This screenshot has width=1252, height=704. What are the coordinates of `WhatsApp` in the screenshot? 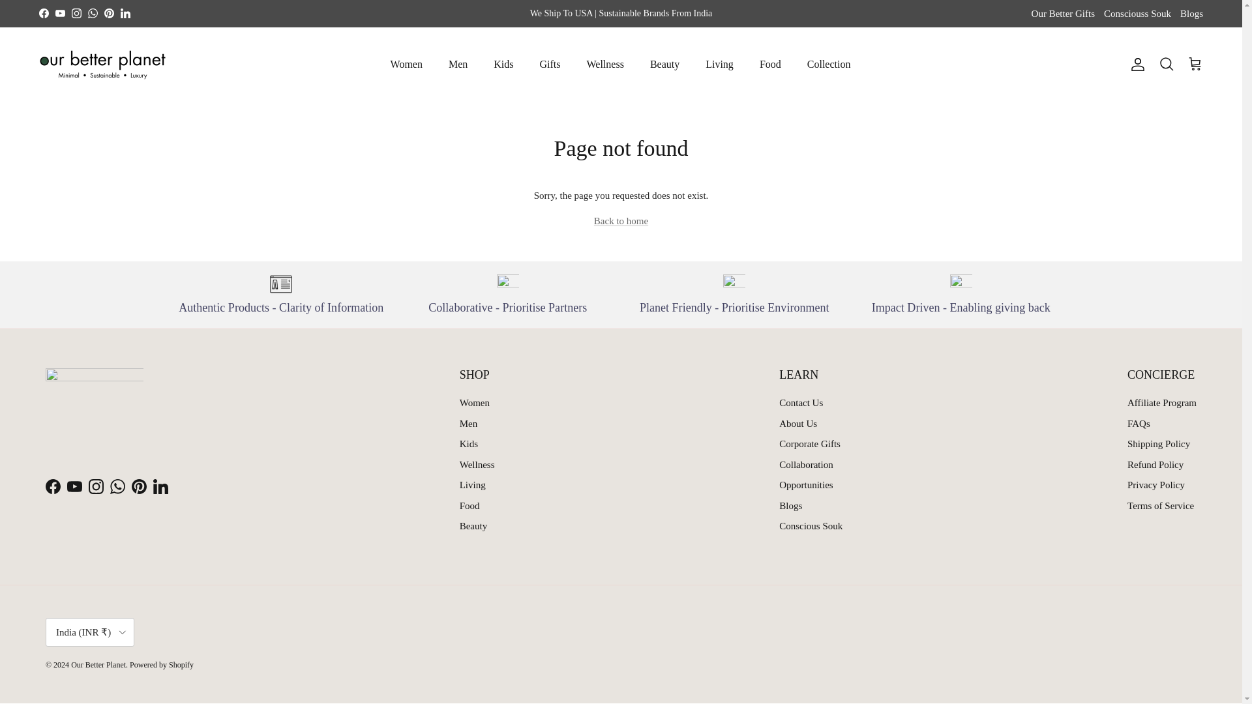 It's located at (93, 13).